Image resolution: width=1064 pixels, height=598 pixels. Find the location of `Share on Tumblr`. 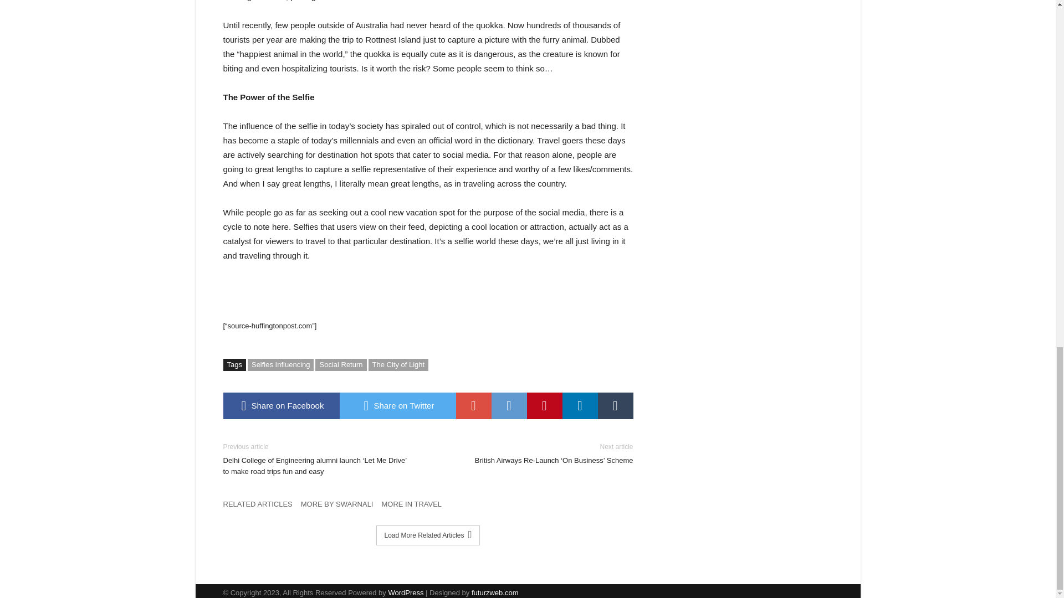

Share on Tumblr is located at coordinates (615, 405).